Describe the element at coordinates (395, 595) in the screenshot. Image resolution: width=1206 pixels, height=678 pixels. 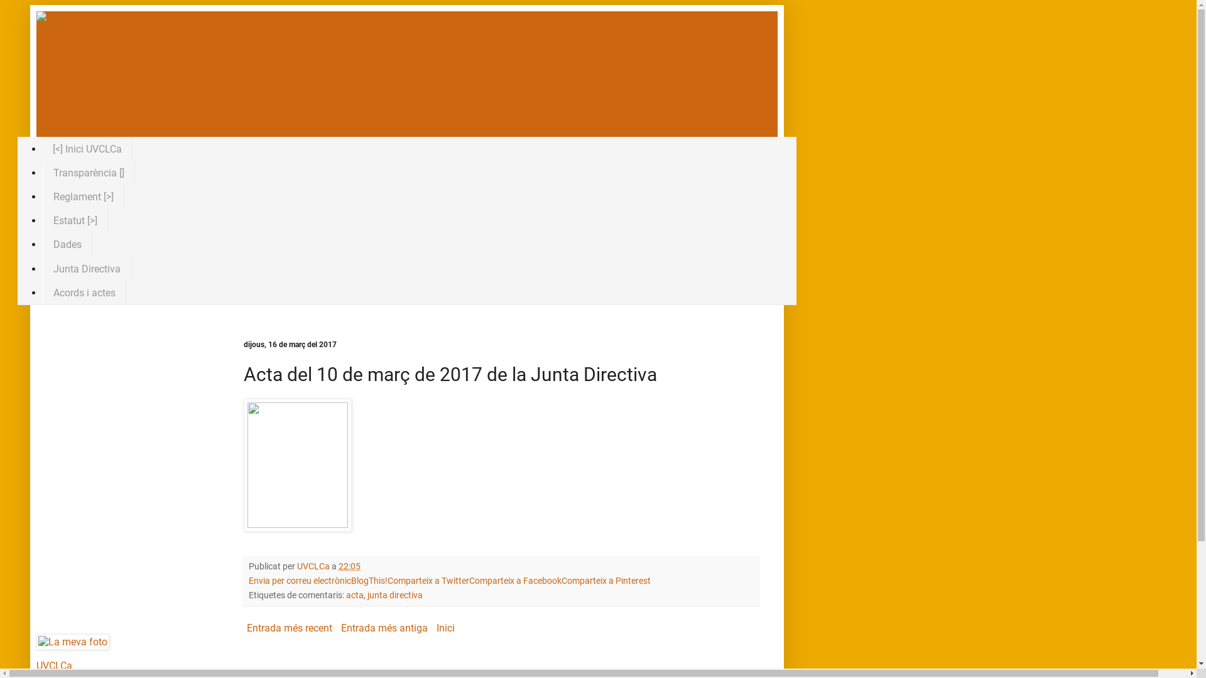
I see `junta directiva` at that location.